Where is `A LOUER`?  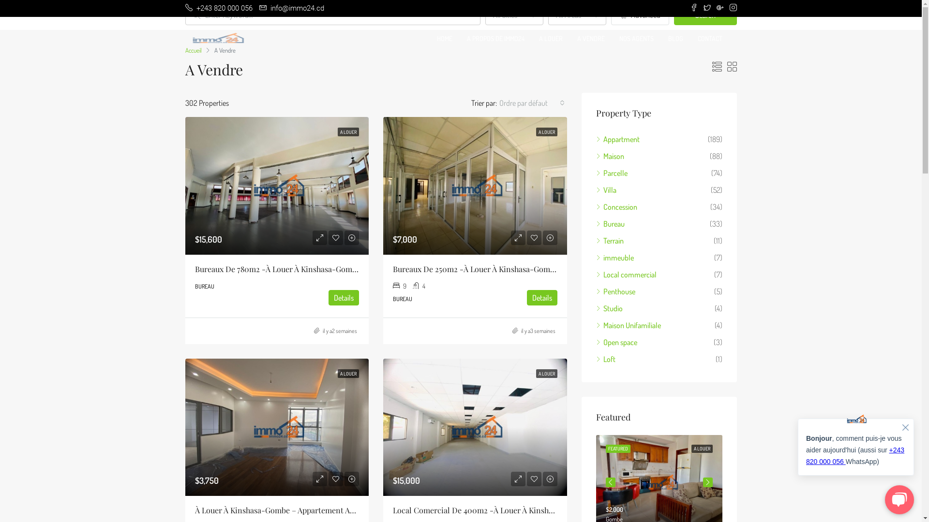
A LOUER is located at coordinates (547, 374).